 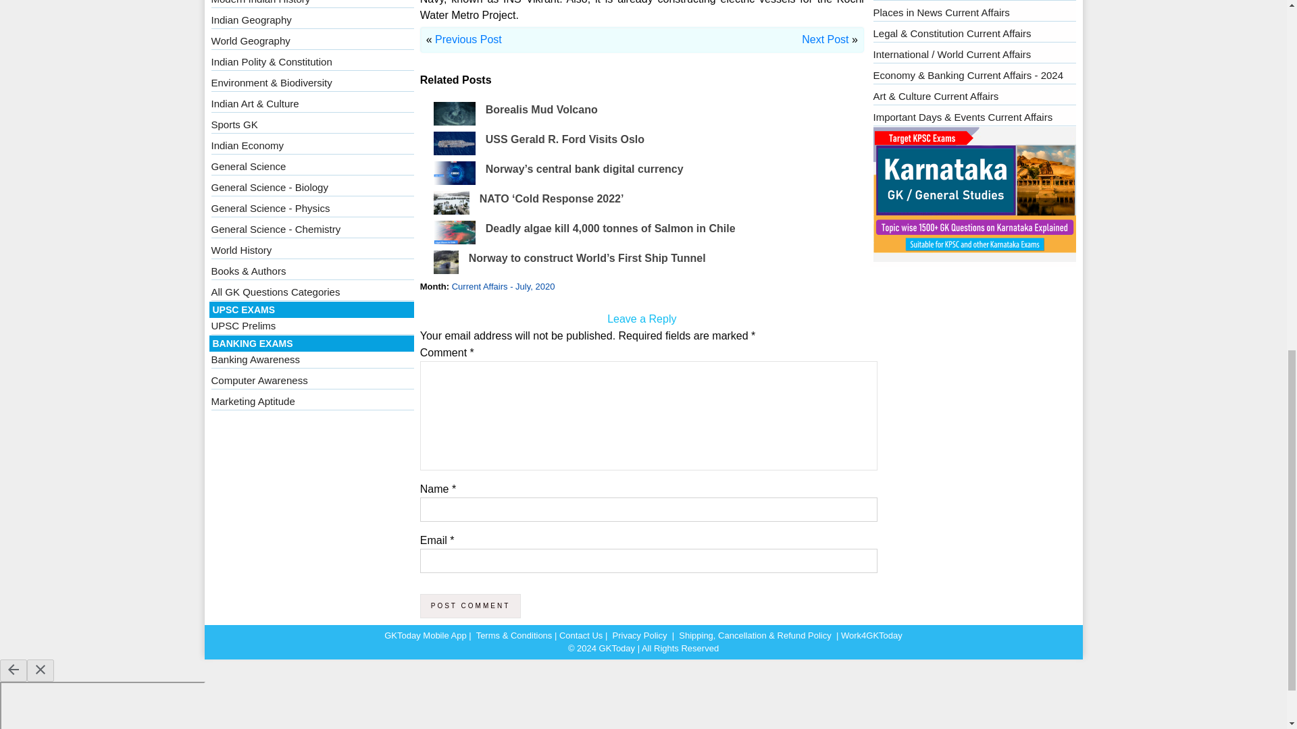 What do you see at coordinates (503, 286) in the screenshot?
I see `Current Affairs - July, 2020` at bounding box center [503, 286].